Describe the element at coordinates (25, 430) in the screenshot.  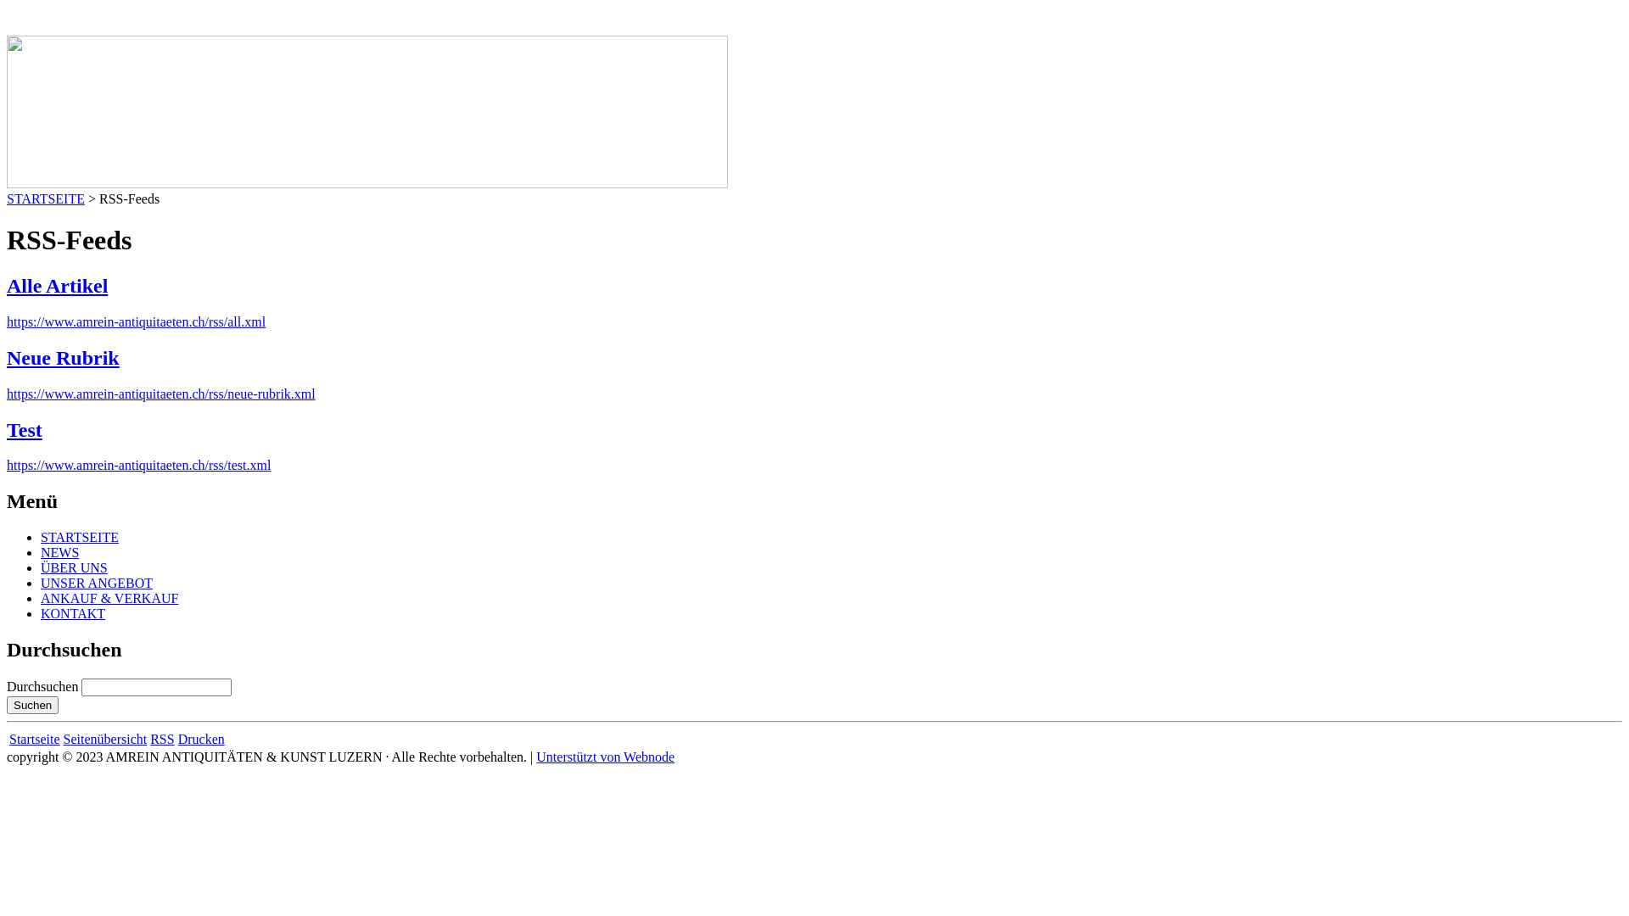
I see `Test` at that location.